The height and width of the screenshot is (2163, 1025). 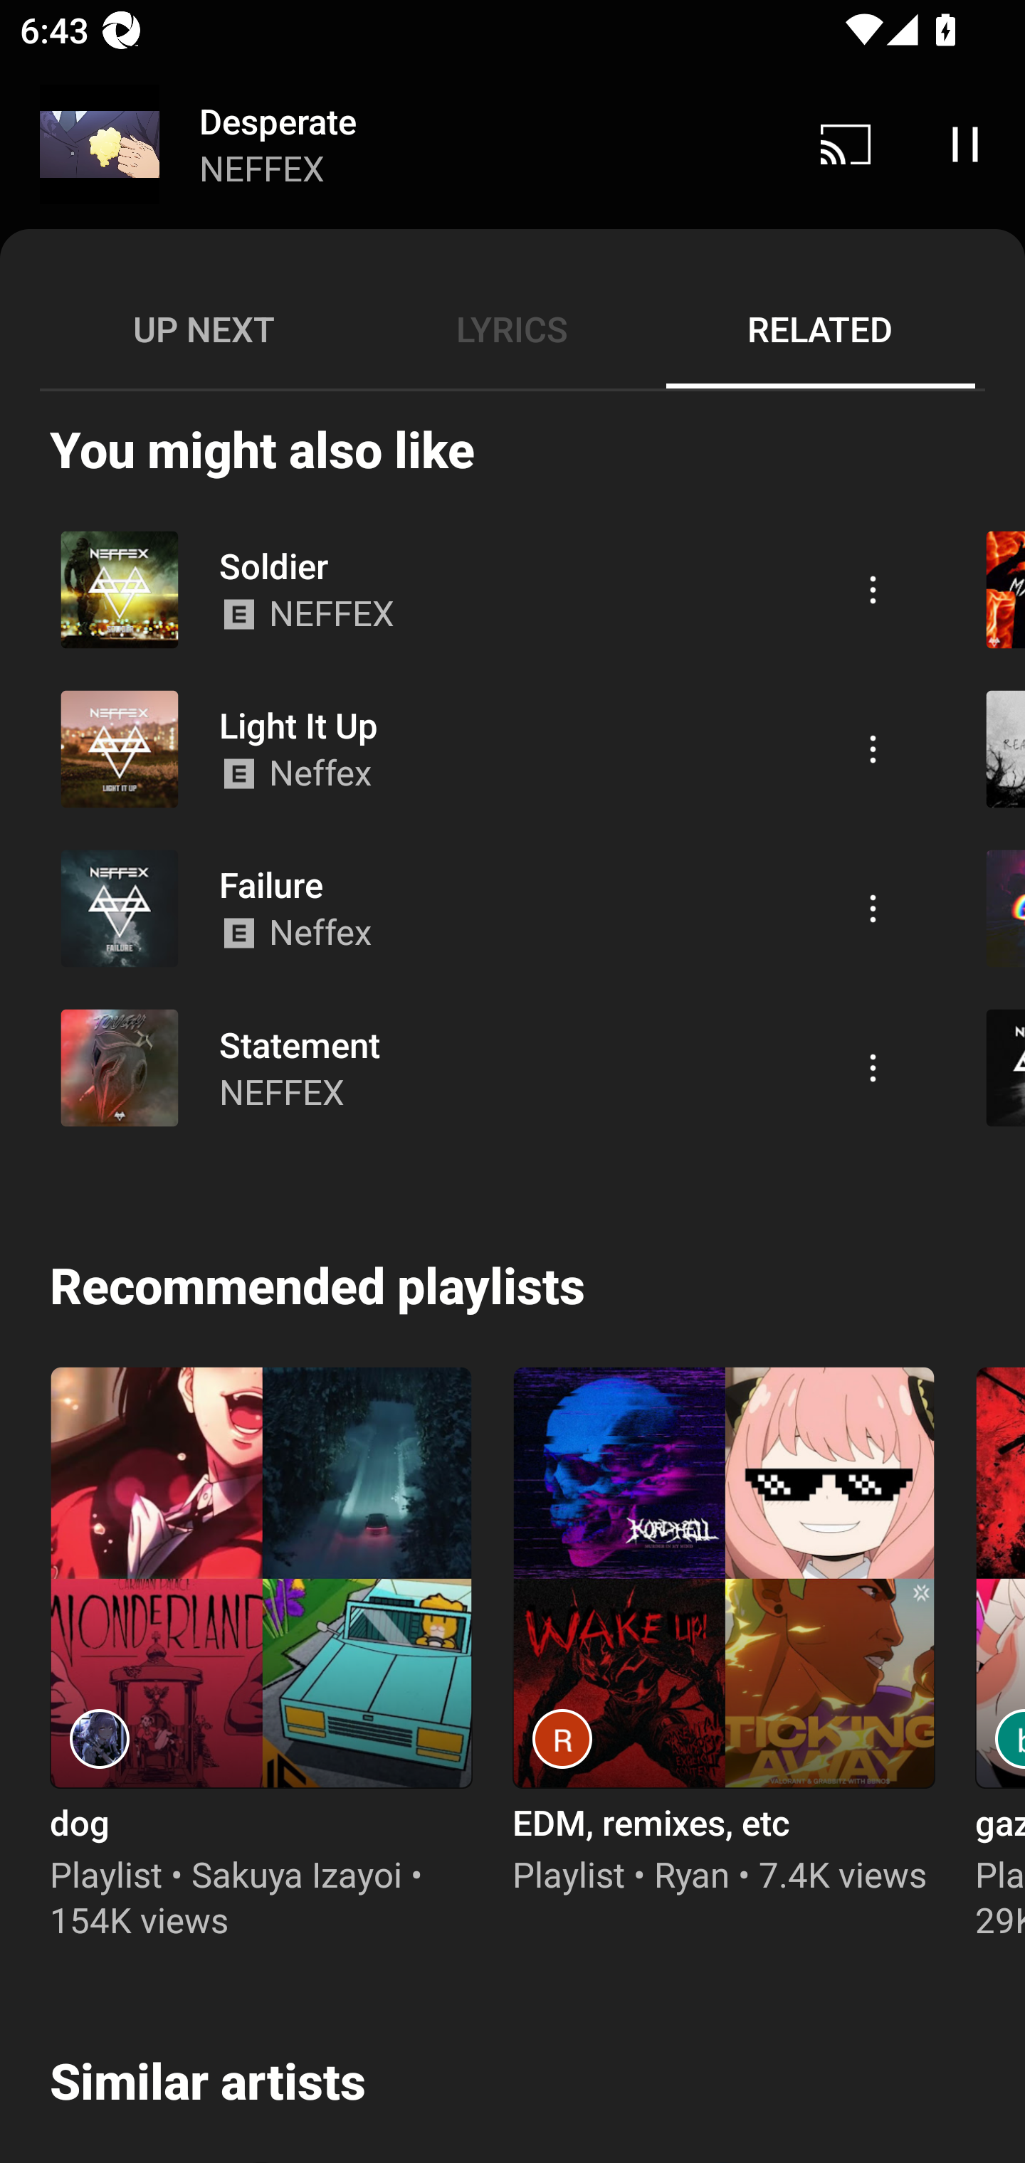 What do you see at coordinates (204, 329) in the screenshot?
I see `Up next UP NEXT` at bounding box center [204, 329].